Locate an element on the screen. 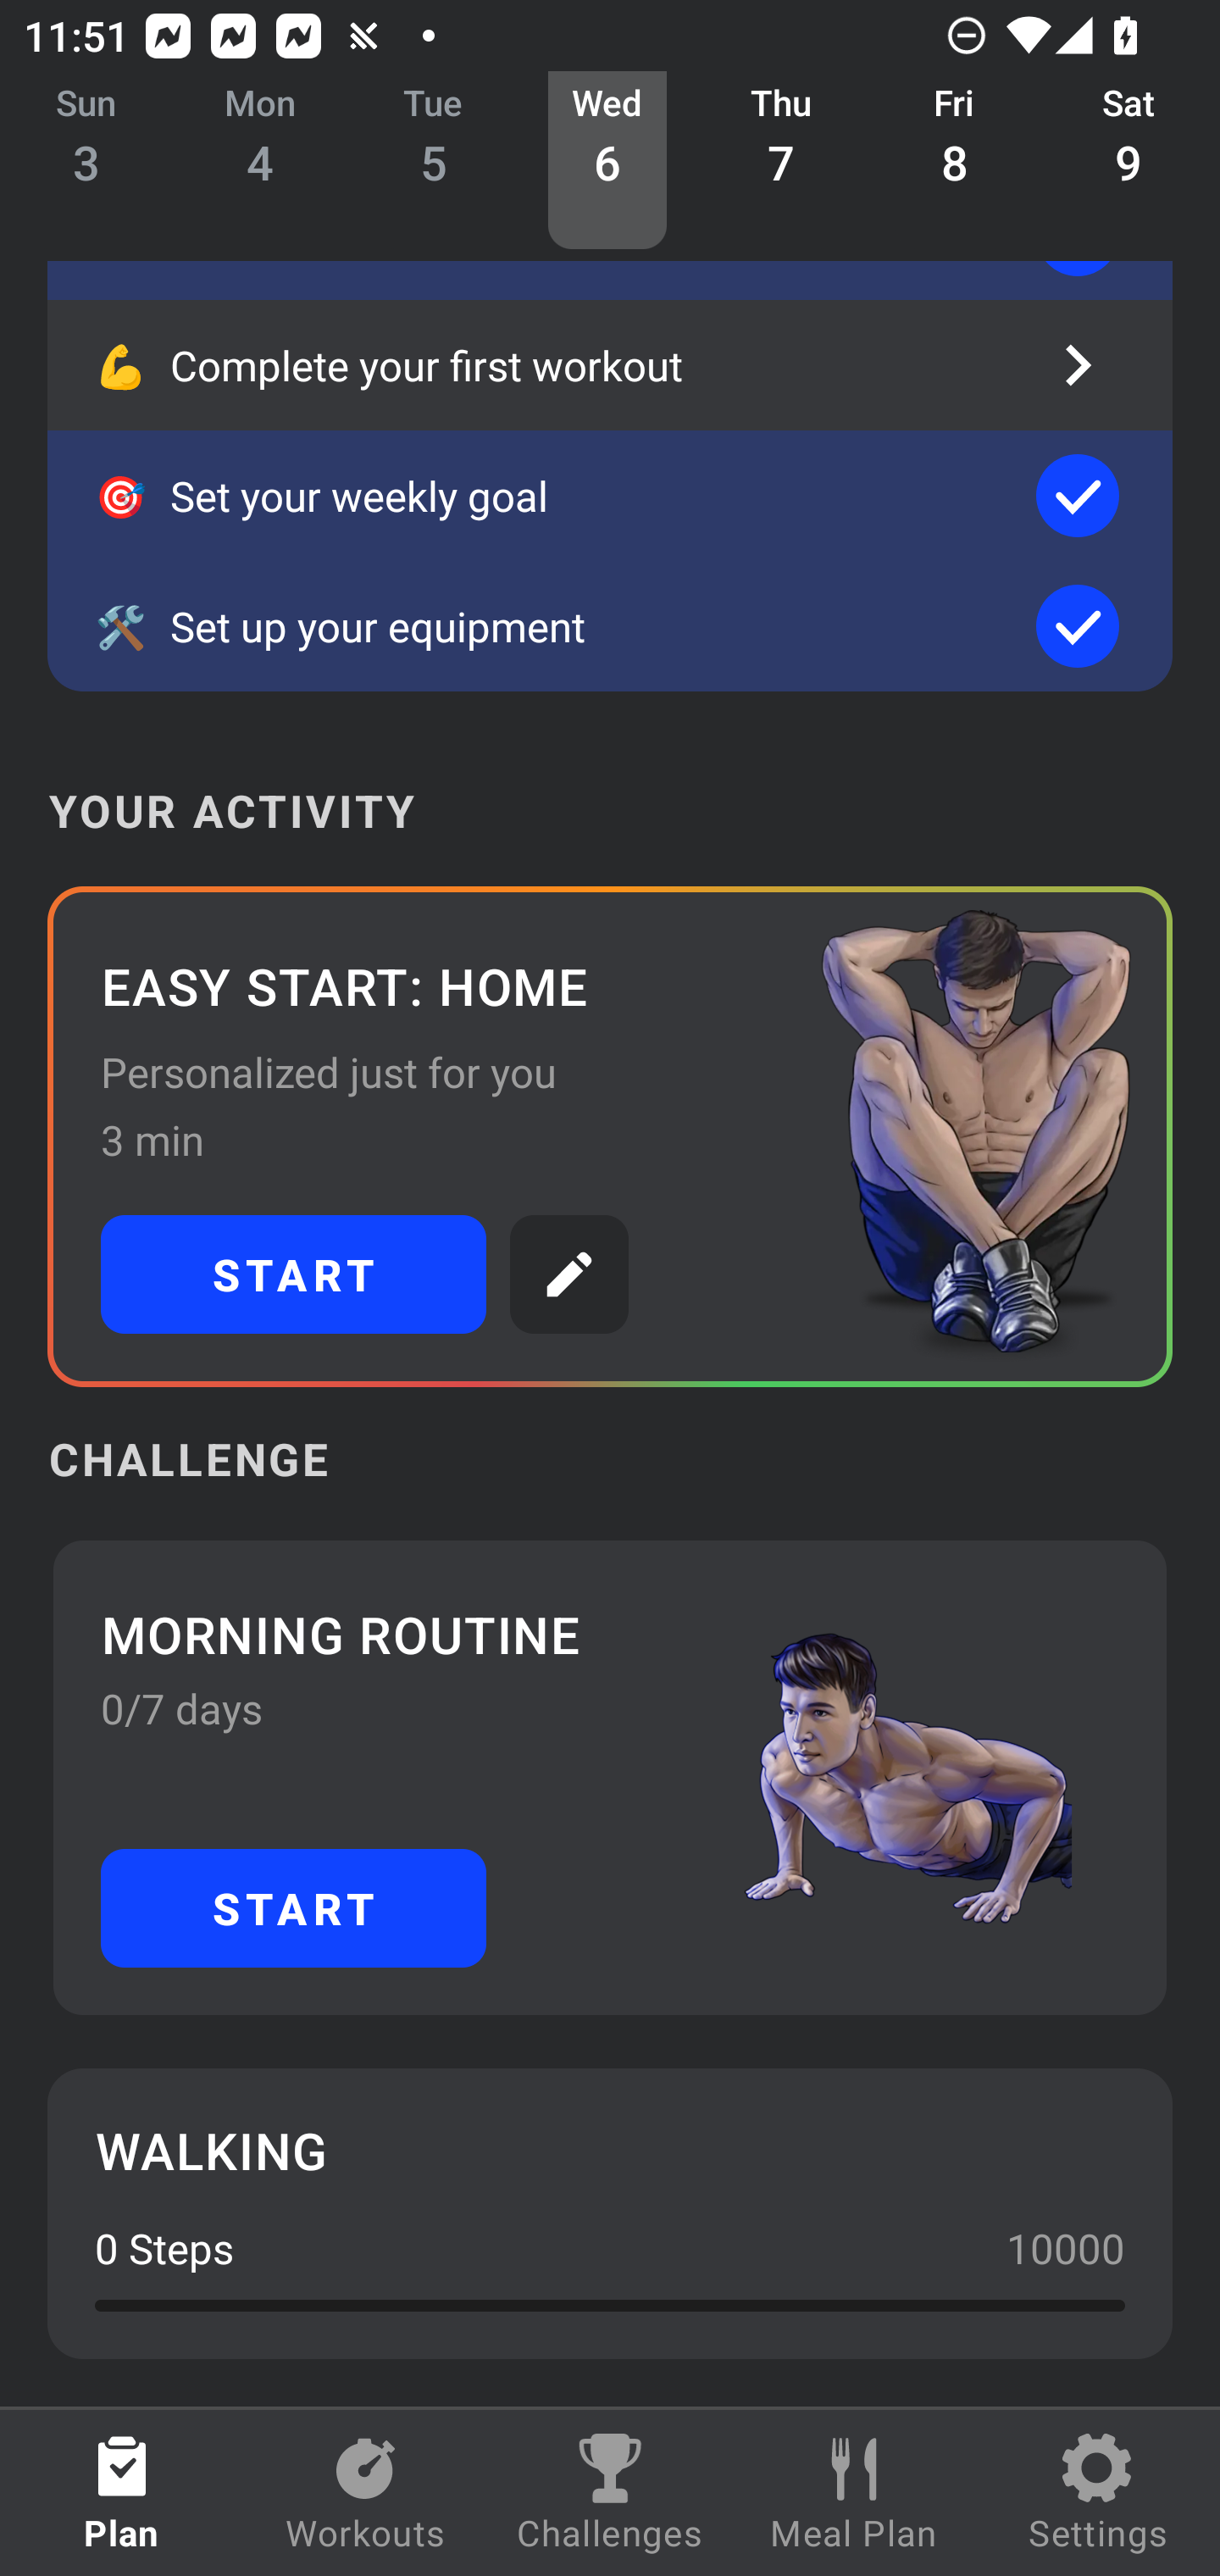 Image resolution: width=1220 pixels, height=2576 pixels.  Challenges  is located at coordinates (610, 2493).